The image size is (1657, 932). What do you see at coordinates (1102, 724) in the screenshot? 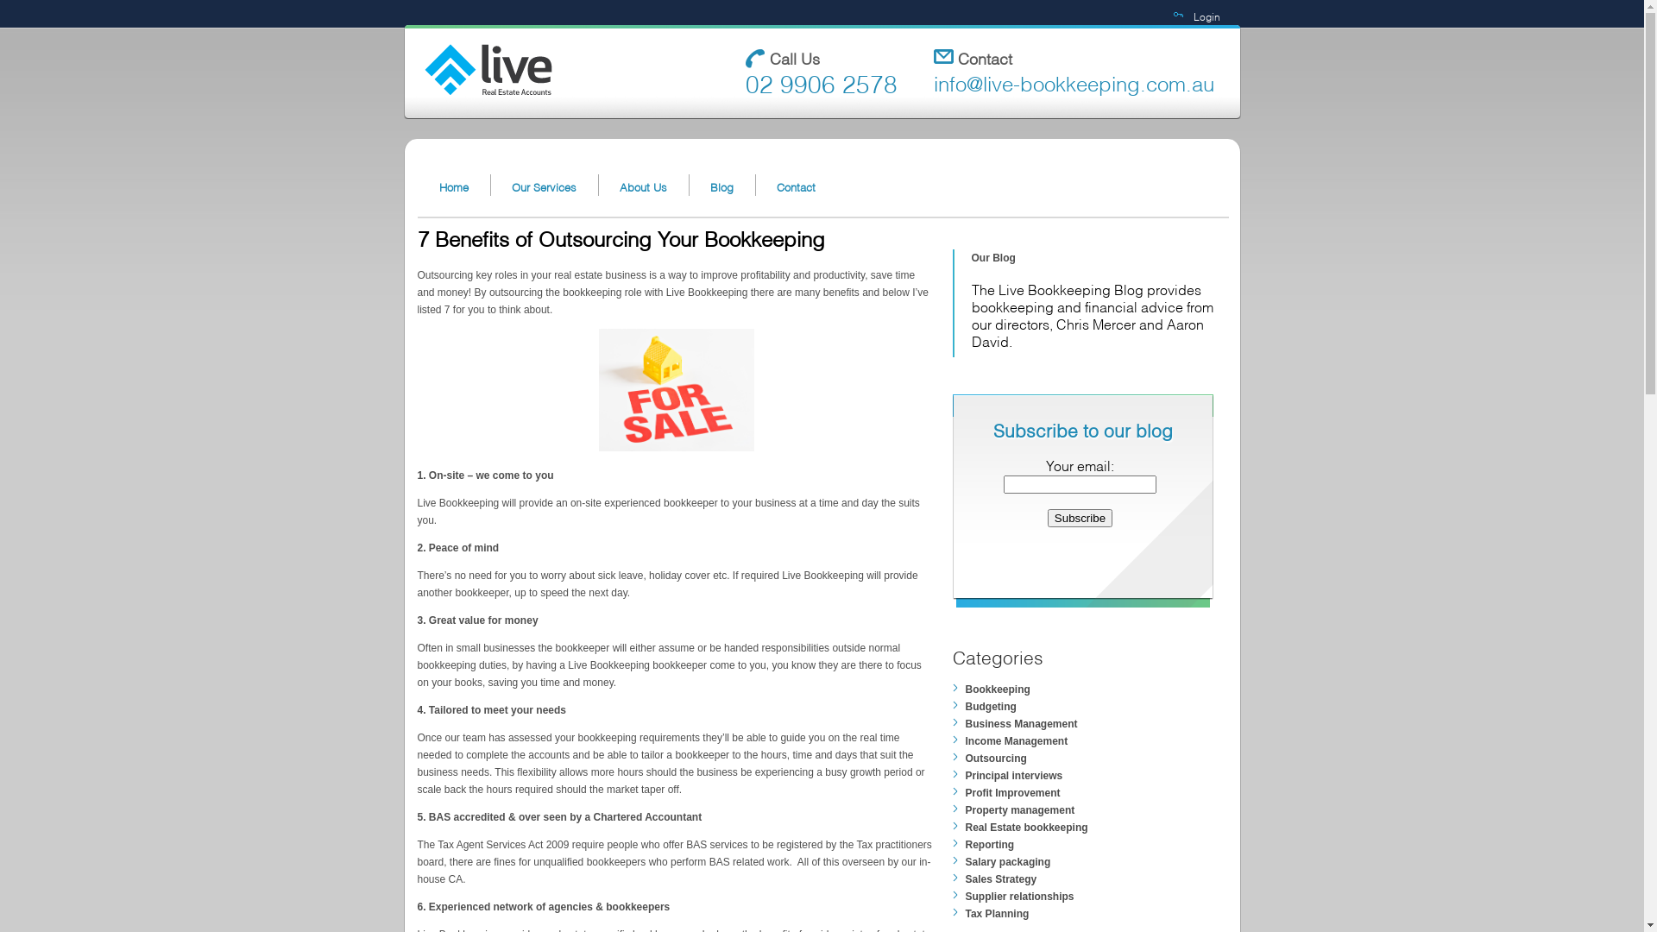
I see `Business Management` at bounding box center [1102, 724].